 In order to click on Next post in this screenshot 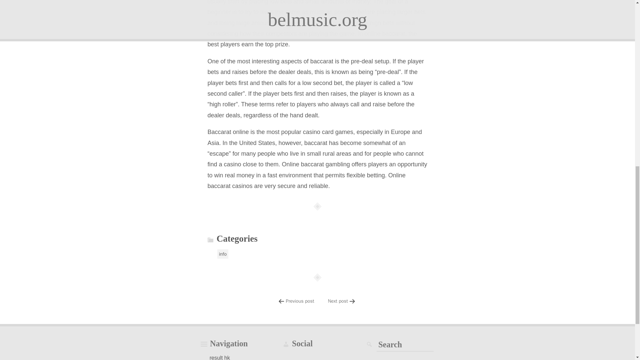, I will do `click(338, 301)`.